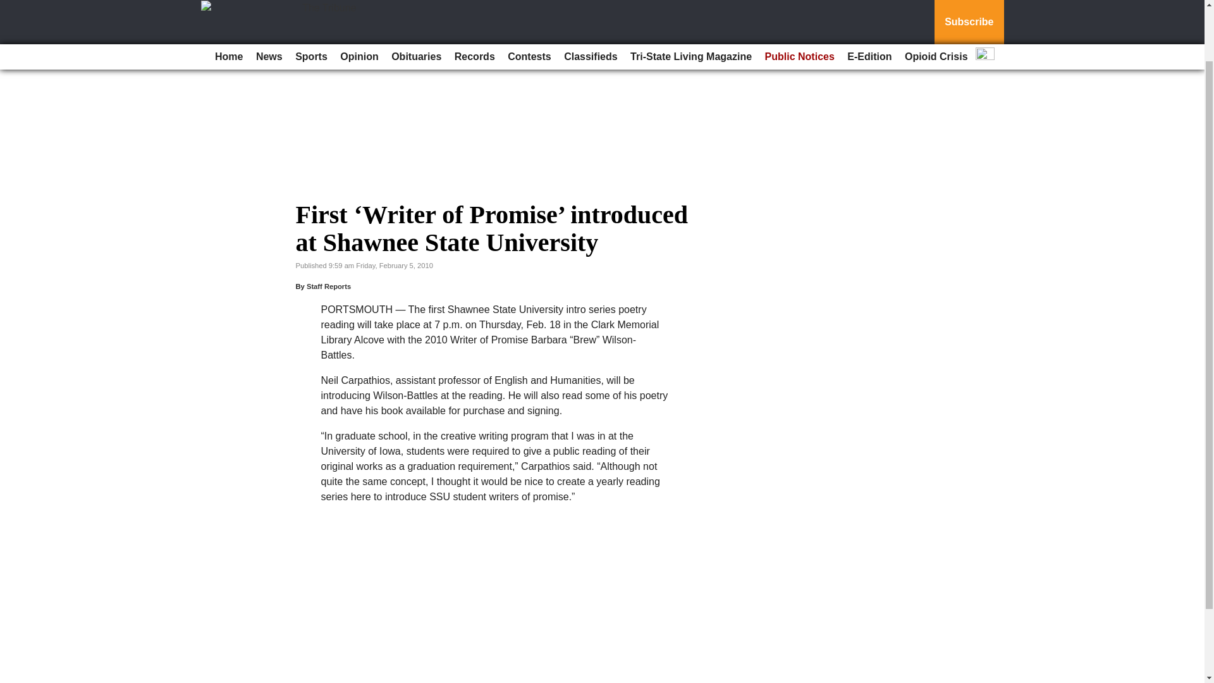 Image resolution: width=1214 pixels, height=683 pixels. What do you see at coordinates (936, 2) in the screenshot?
I see `Opioid Crisis` at bounding box center [936, 2].